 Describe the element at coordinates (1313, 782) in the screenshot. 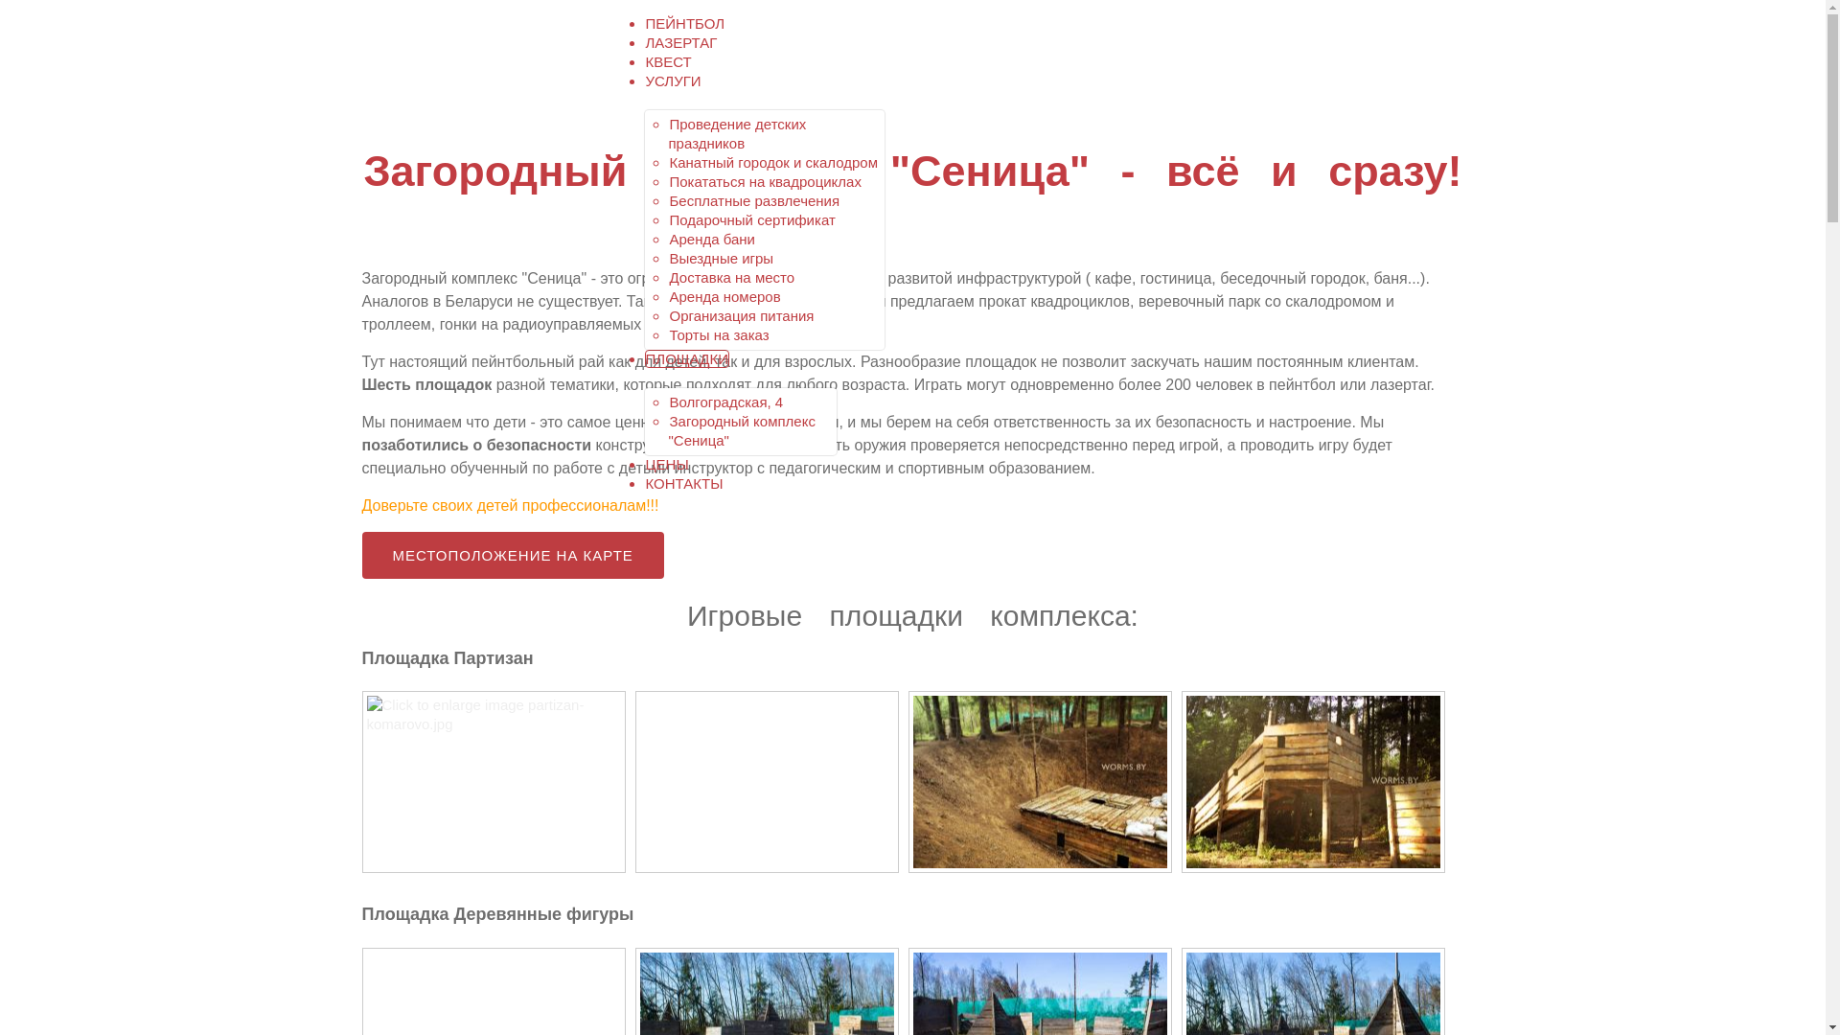

I see `Click to enlarge image ploschadka-dlya-lazertaga.jpg` at that location.